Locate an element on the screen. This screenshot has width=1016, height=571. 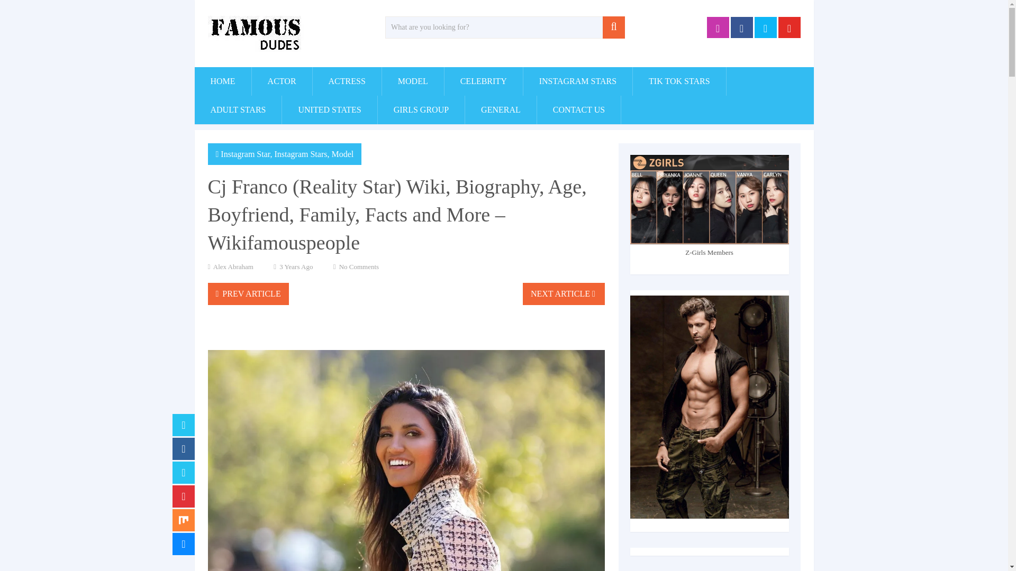
Alex Abraham is located at coordinates (233, 266).